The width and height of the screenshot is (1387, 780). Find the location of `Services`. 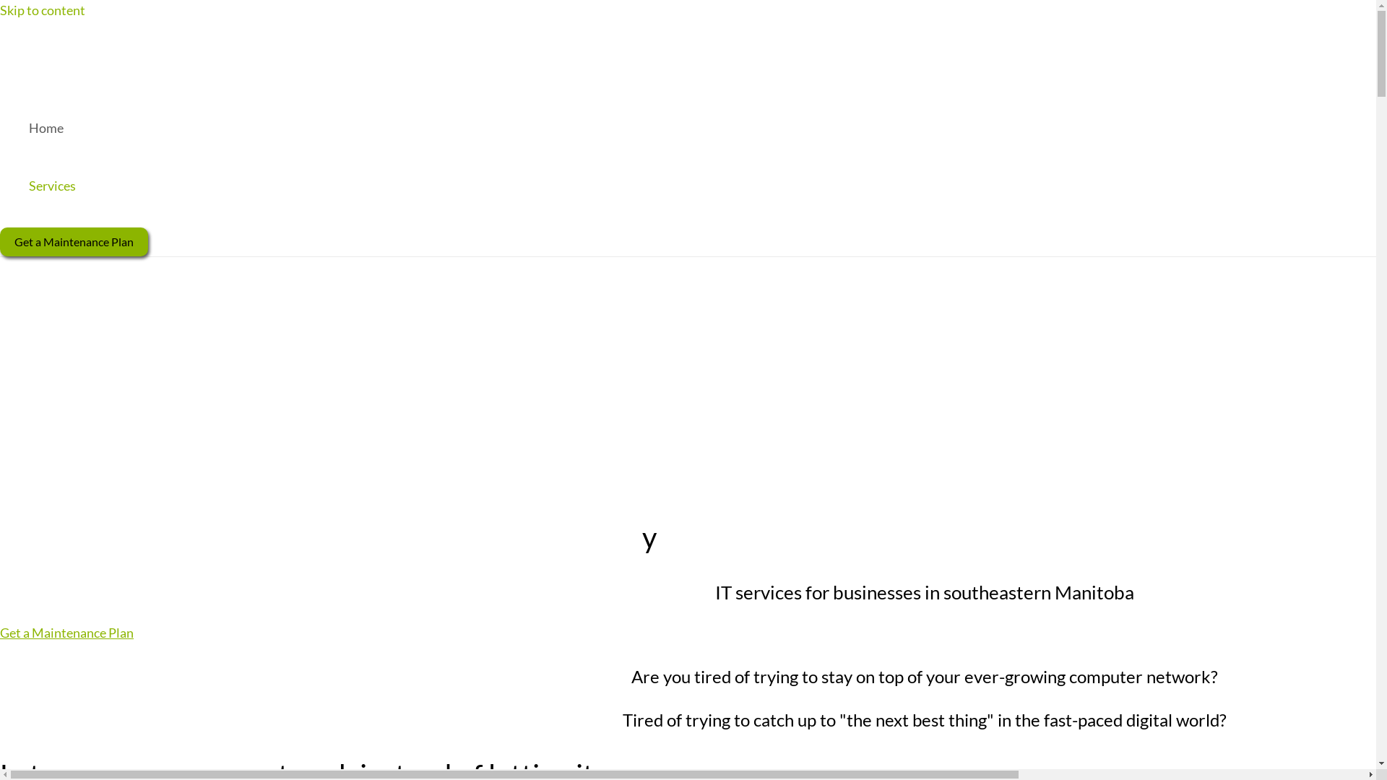

Services is located at coordinates (52, 186).